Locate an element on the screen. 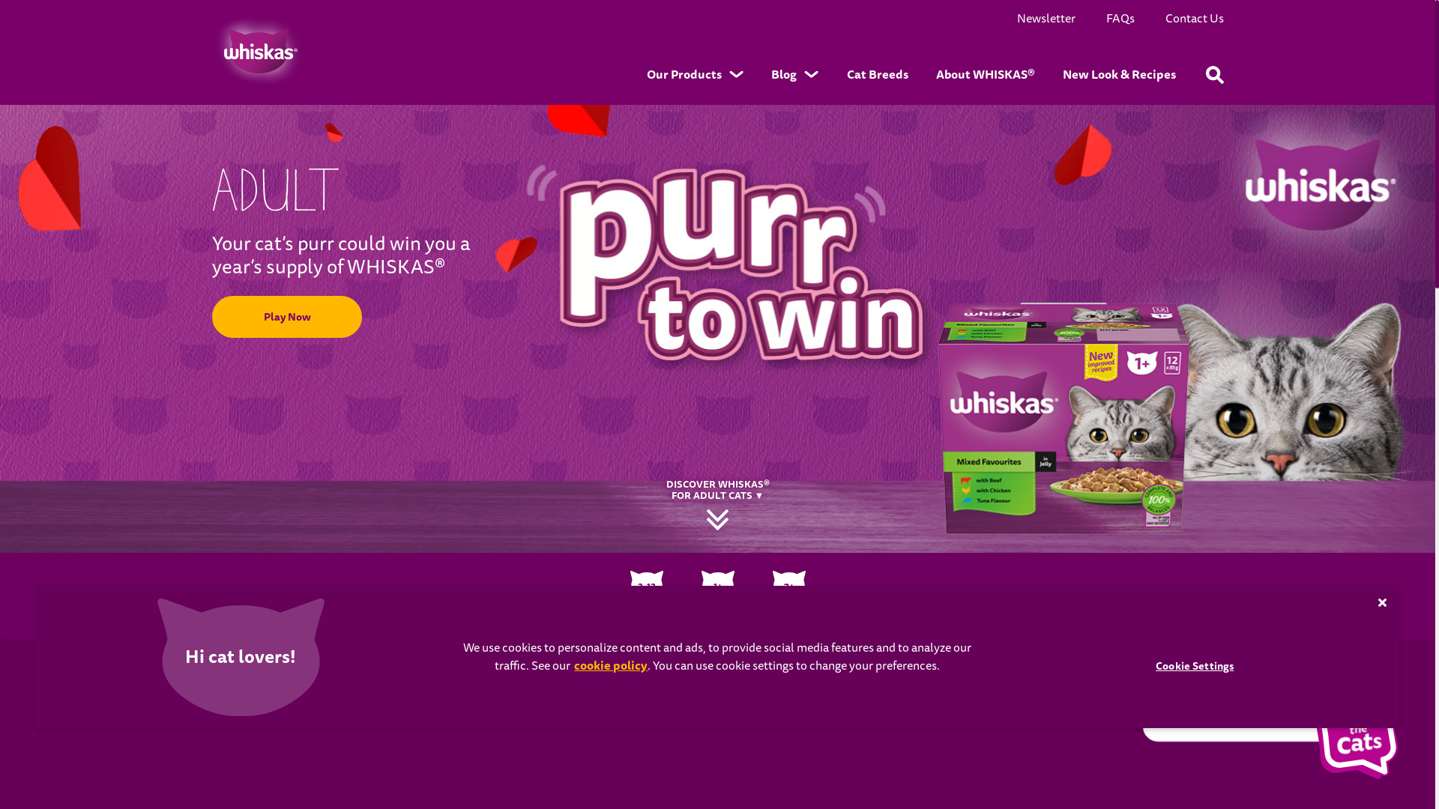  WHISKAS AU is located at coordinates (257, 52).